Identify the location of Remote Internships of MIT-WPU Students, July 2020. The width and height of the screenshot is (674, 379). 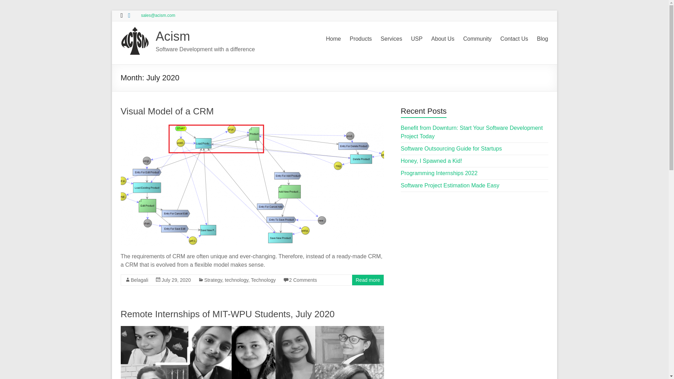
(227, 314).